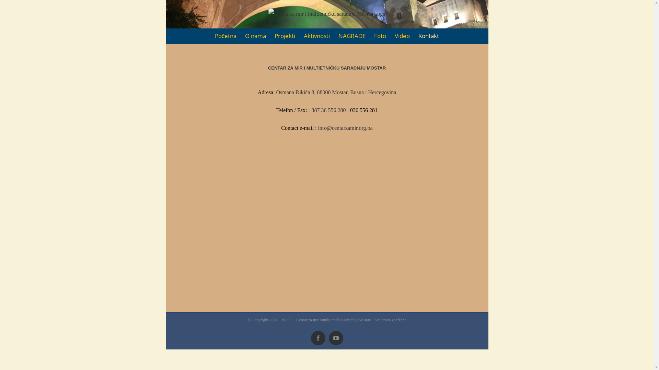 The image size is (659, 370). I want to click on Projekti, so click(285, 36).